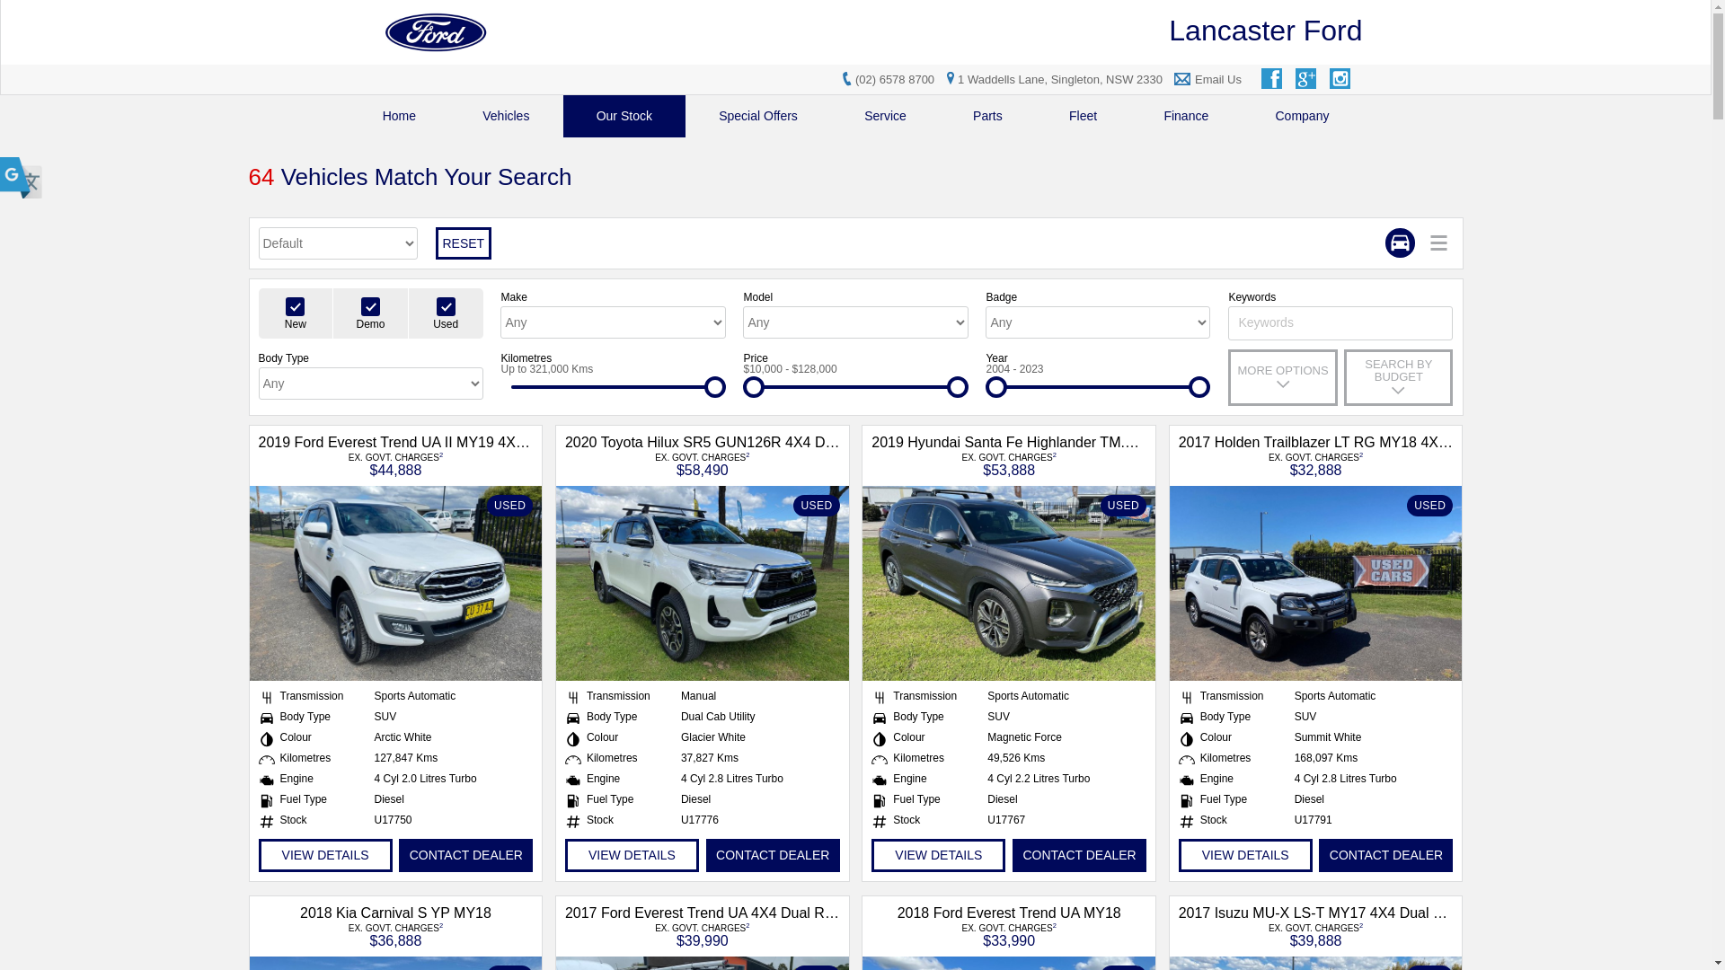 The height and width of the screenshot is (970, 1725). I want to click on Instagram, so click(1341, 79).